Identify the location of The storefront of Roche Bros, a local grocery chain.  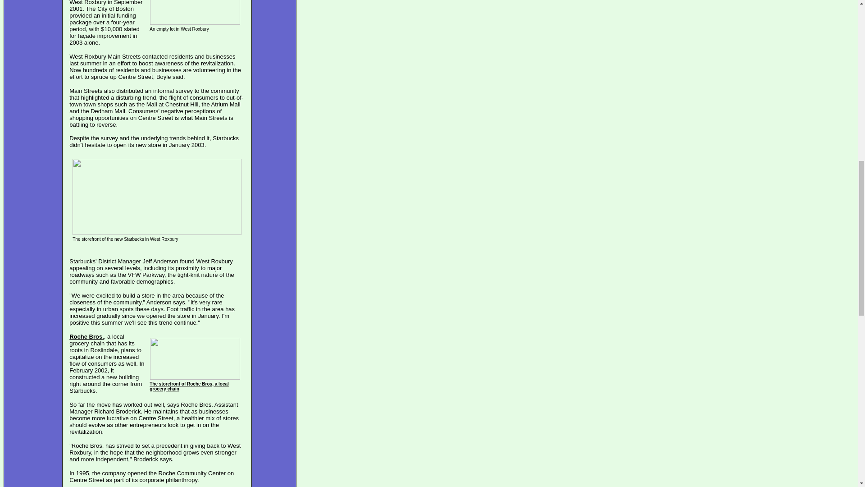
(189, 386).